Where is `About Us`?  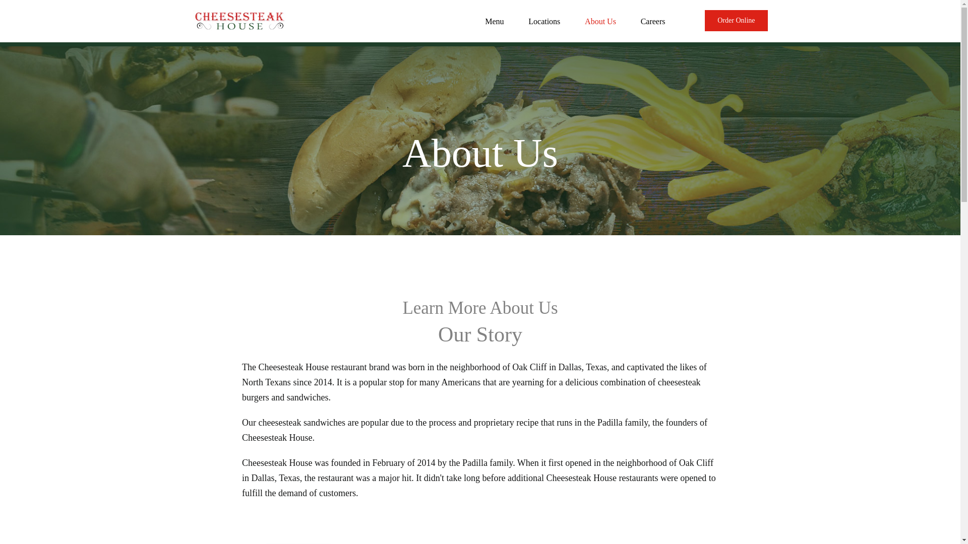
About Us is located at coordinates (600, 23).